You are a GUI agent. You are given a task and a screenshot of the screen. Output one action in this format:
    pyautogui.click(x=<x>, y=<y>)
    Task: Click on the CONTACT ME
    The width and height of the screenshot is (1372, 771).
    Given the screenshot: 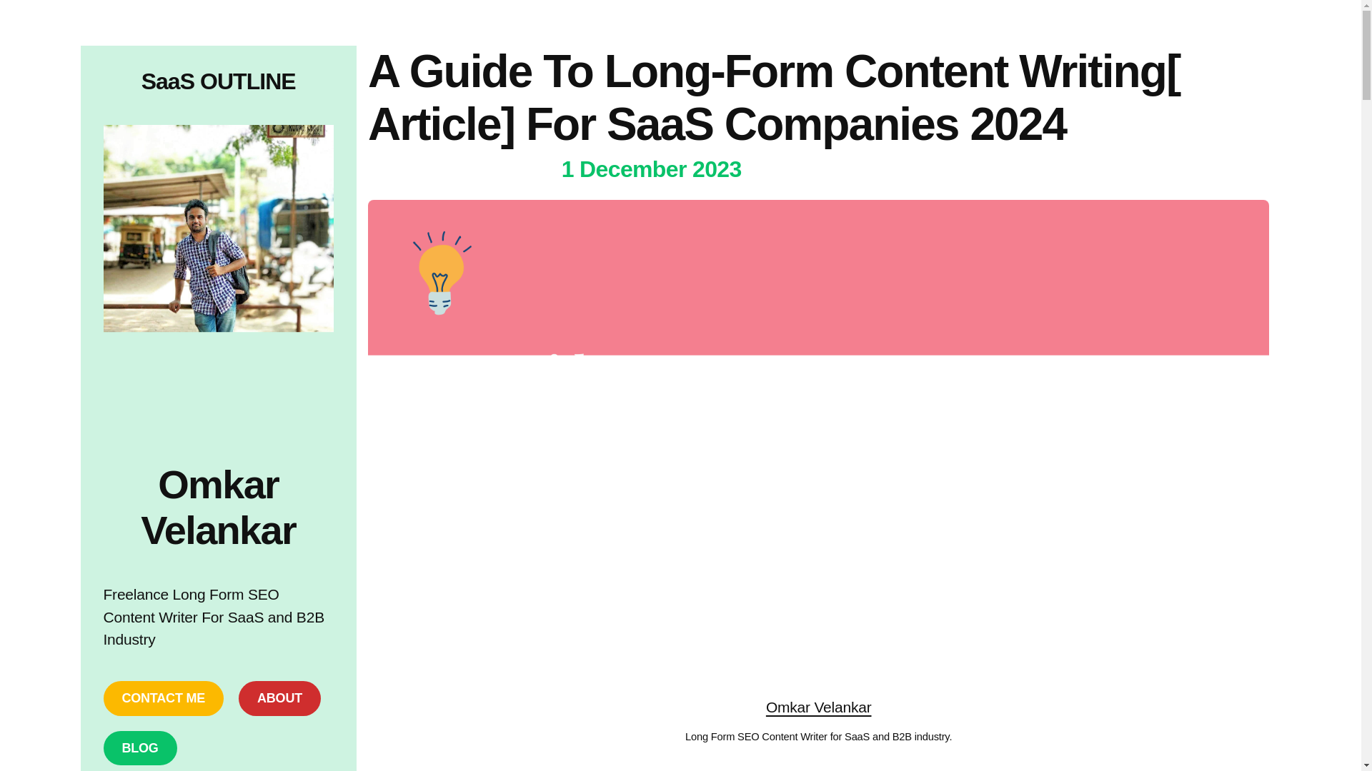 What is the action you would take?
    pyautogui.click(x=163, y=698)
    